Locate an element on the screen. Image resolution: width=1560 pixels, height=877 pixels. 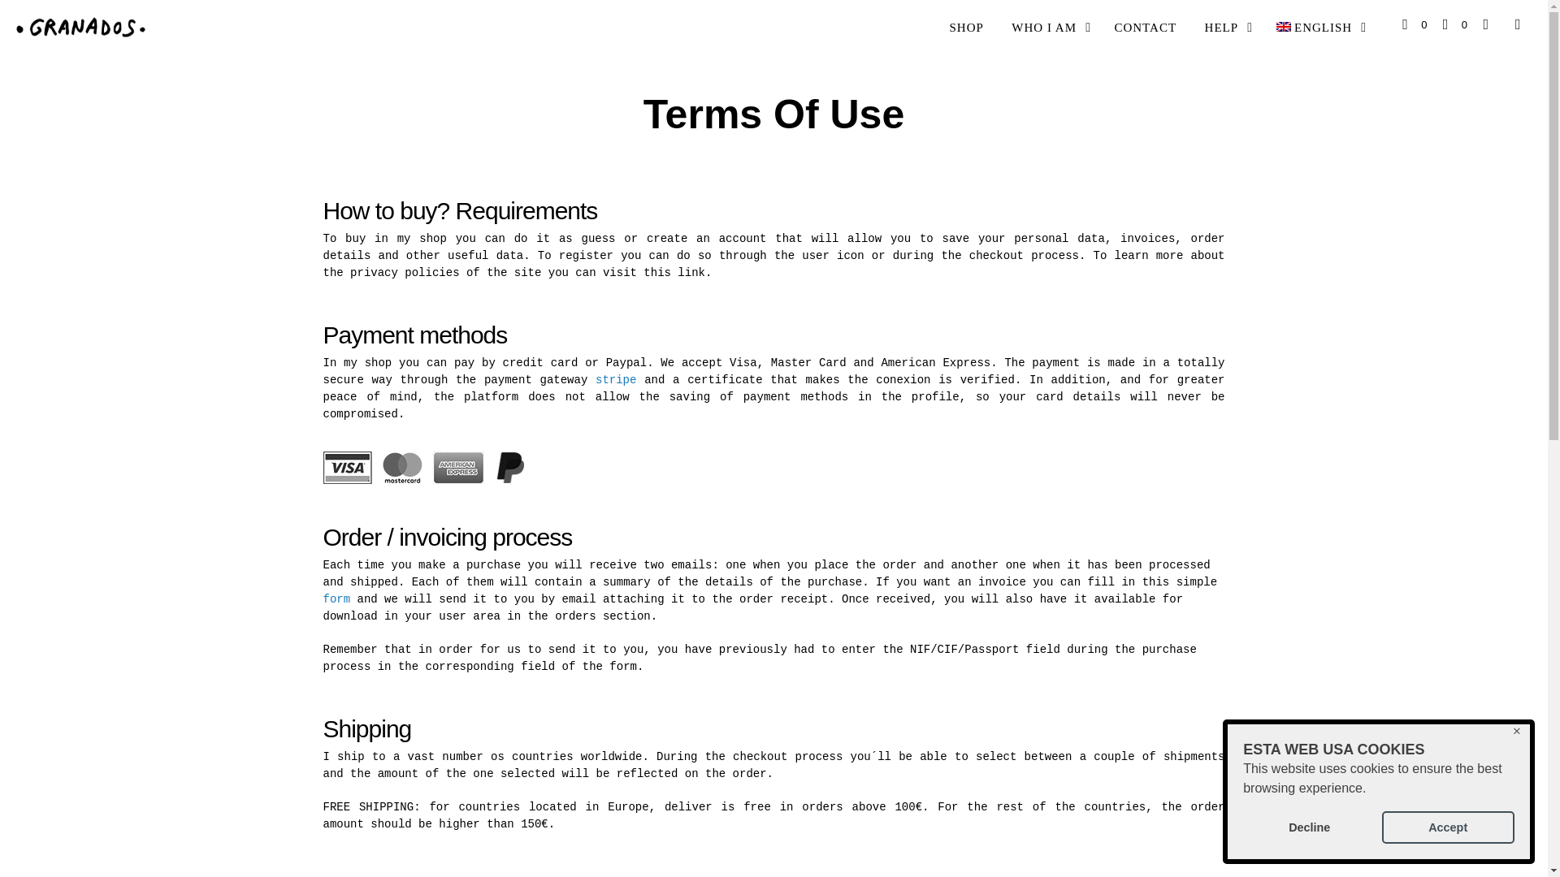
CONTACT is located at coordinates (1145, 28).